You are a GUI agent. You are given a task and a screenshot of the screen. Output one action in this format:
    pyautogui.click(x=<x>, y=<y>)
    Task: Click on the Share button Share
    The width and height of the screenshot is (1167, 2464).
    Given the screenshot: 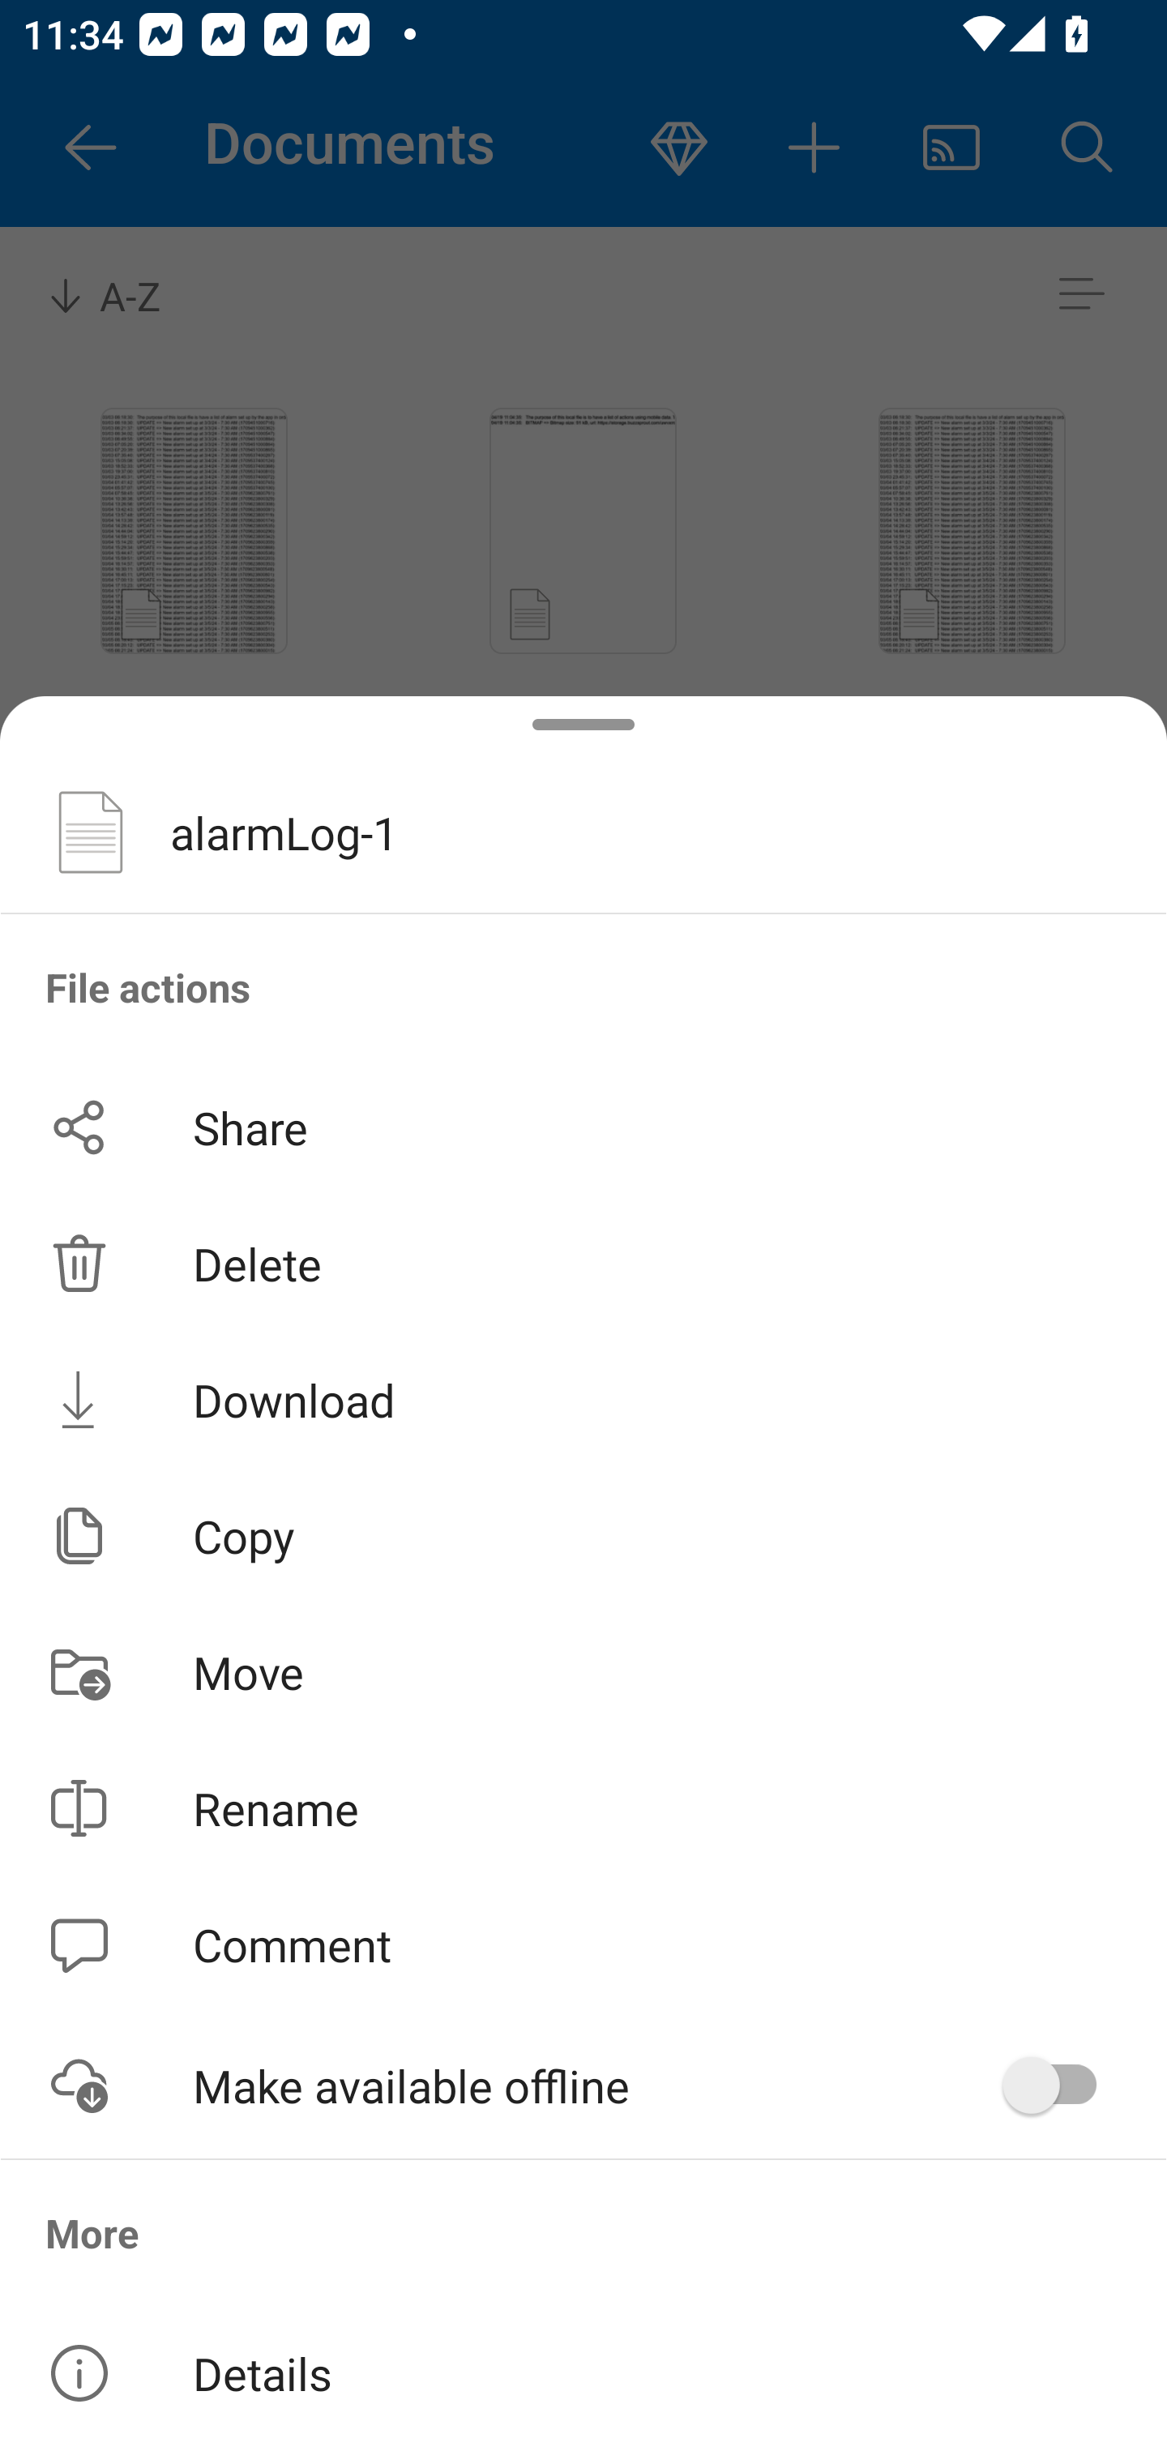 What is the action you would take?
    pyautogui.click(x=583, y=1127)
    